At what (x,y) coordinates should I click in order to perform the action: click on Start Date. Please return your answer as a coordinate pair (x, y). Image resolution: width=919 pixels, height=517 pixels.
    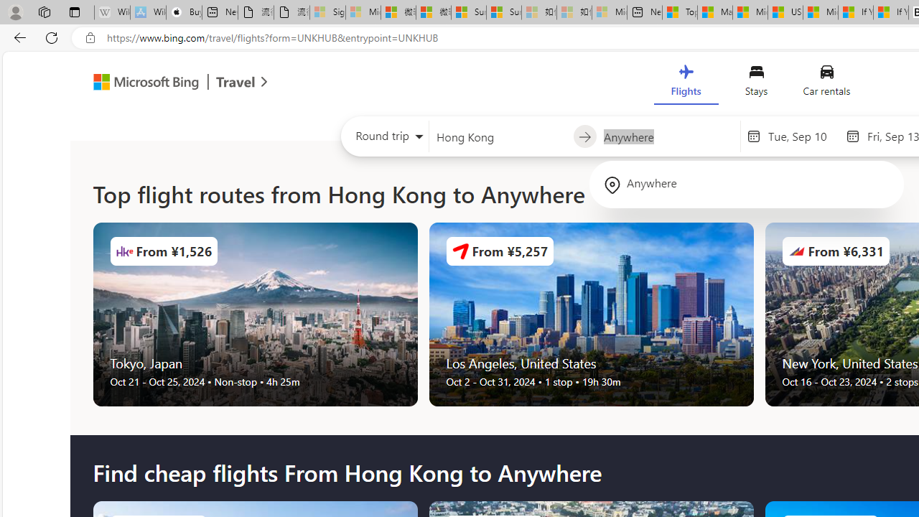
    Looking at the image, I should click on (803, 136).